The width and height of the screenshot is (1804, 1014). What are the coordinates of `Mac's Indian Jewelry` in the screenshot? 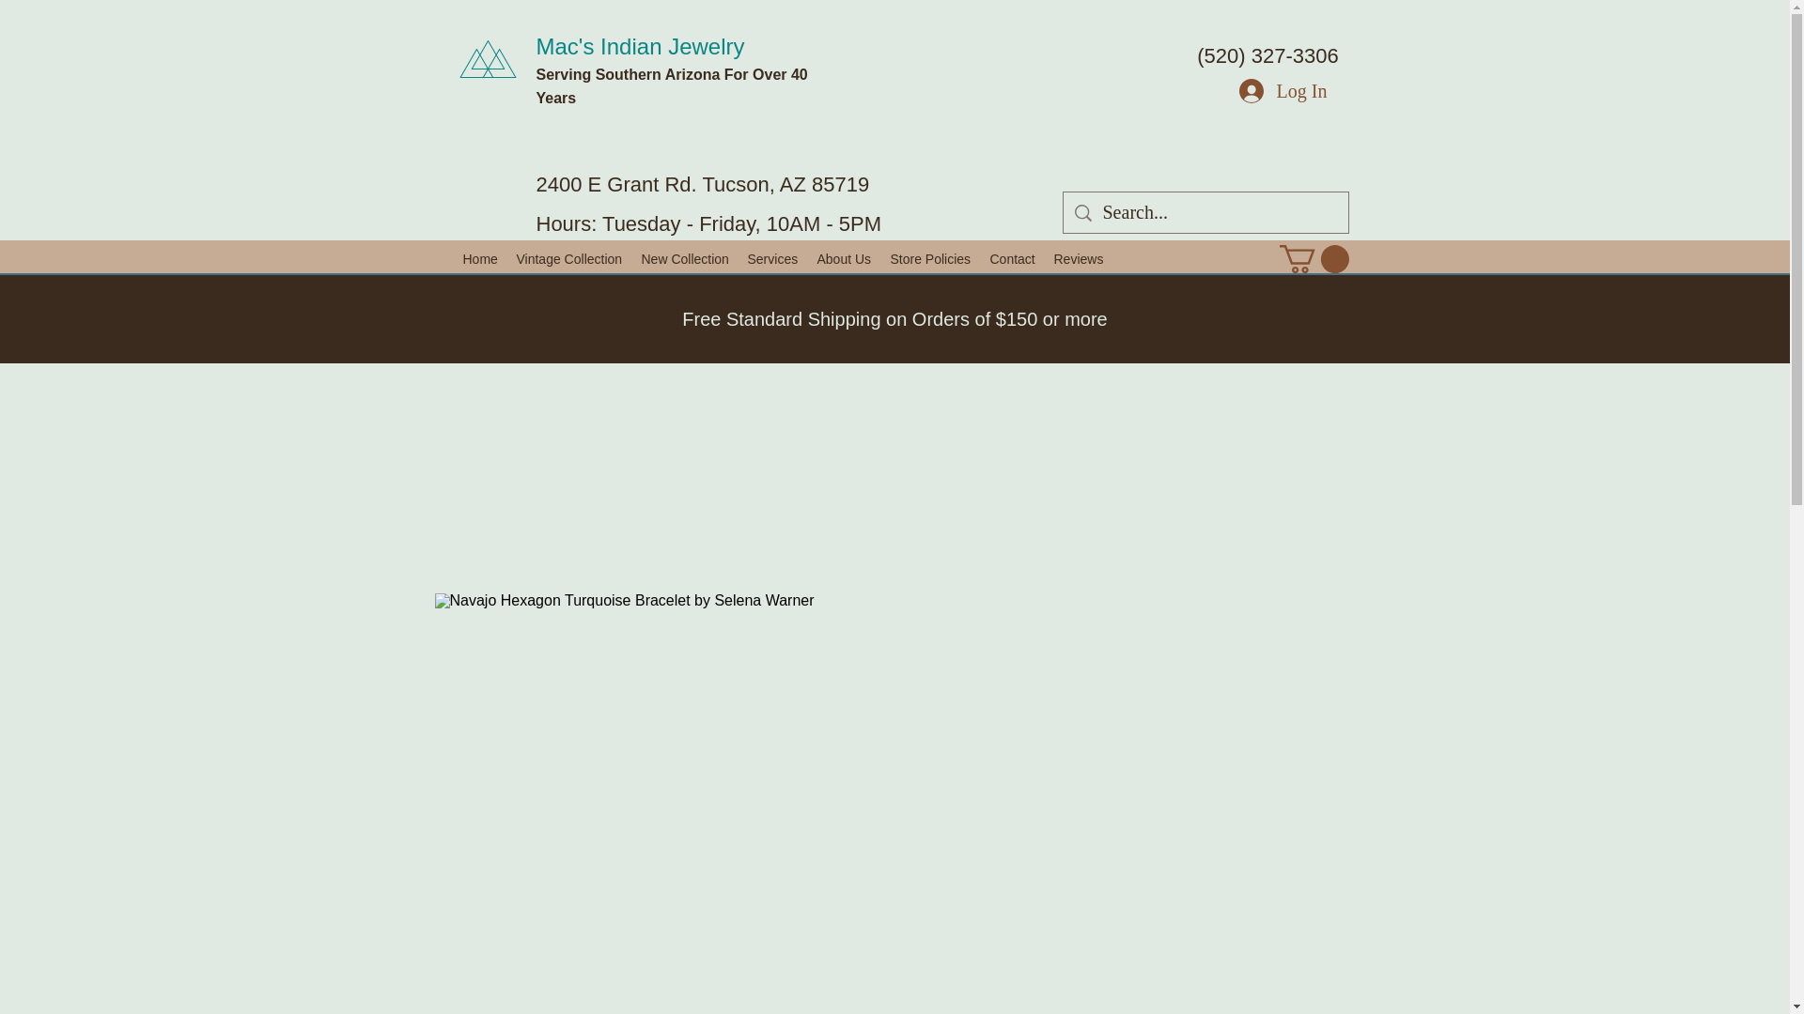 It's located at (639, 45).